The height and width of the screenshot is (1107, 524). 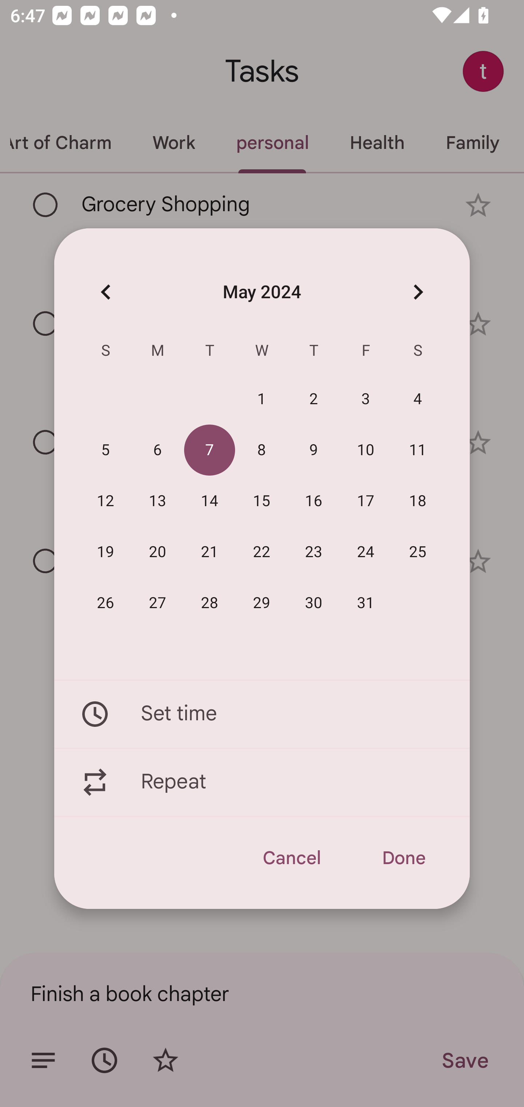 What do you see at coordinates (314, 399) in the screenshot?
I see `2 02 May 2024` at bounding box center [314, 399].